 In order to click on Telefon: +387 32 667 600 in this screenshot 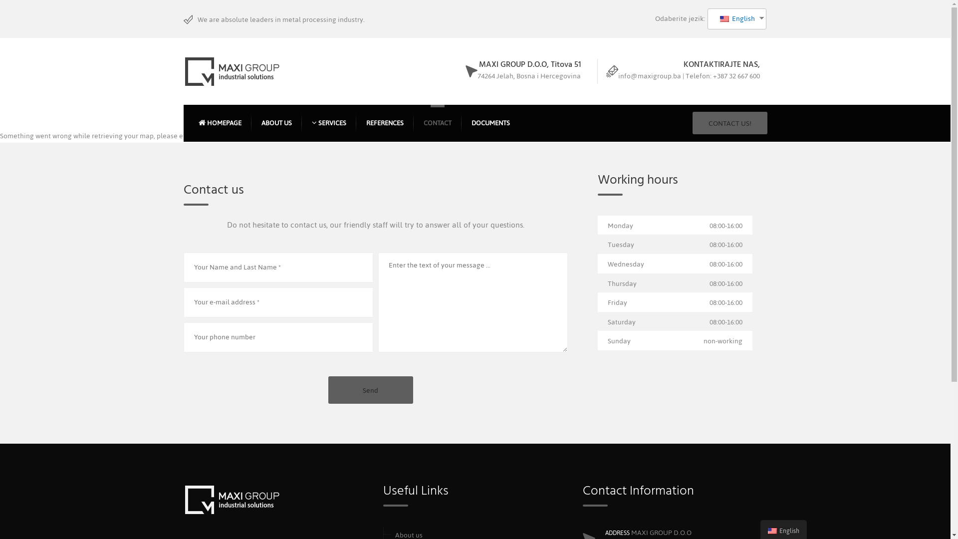, I will do `click(722, 76)`.